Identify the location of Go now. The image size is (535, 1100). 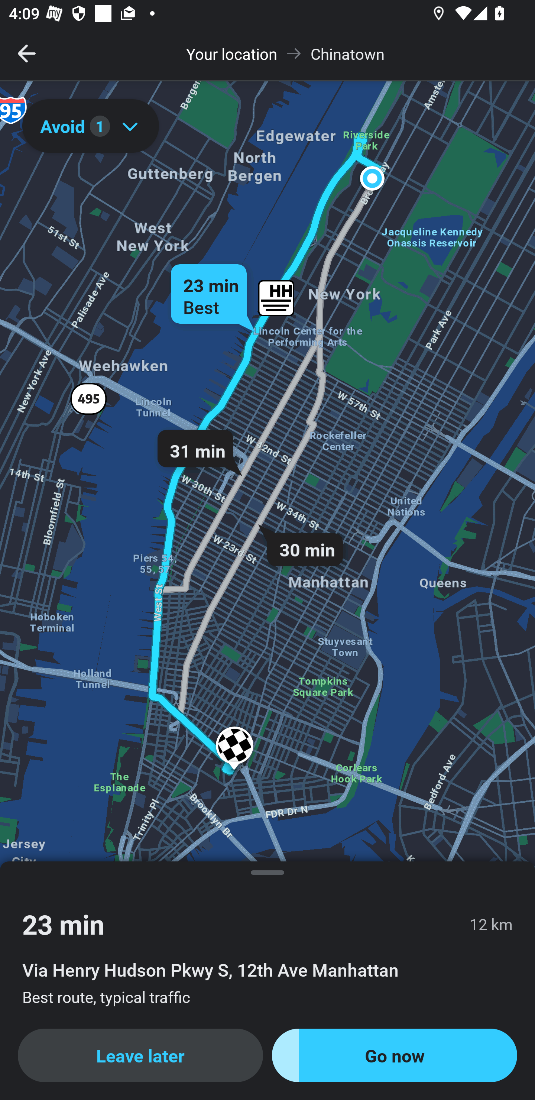
(395, 1055).